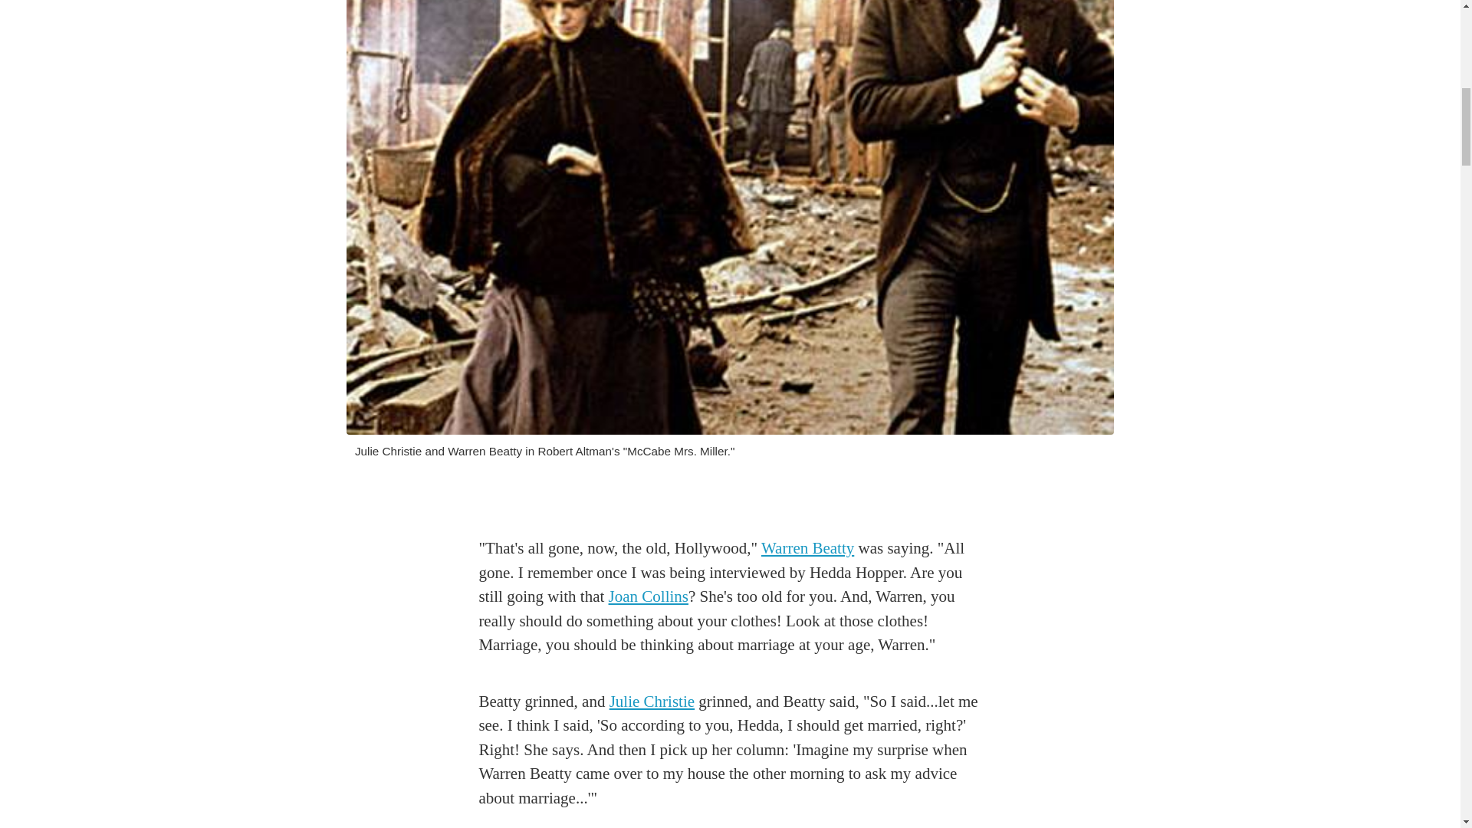  What do you see at coordinates (807, 547) in the screenshot?
I see `Warren Beatty` at bounding box center [807, 547].